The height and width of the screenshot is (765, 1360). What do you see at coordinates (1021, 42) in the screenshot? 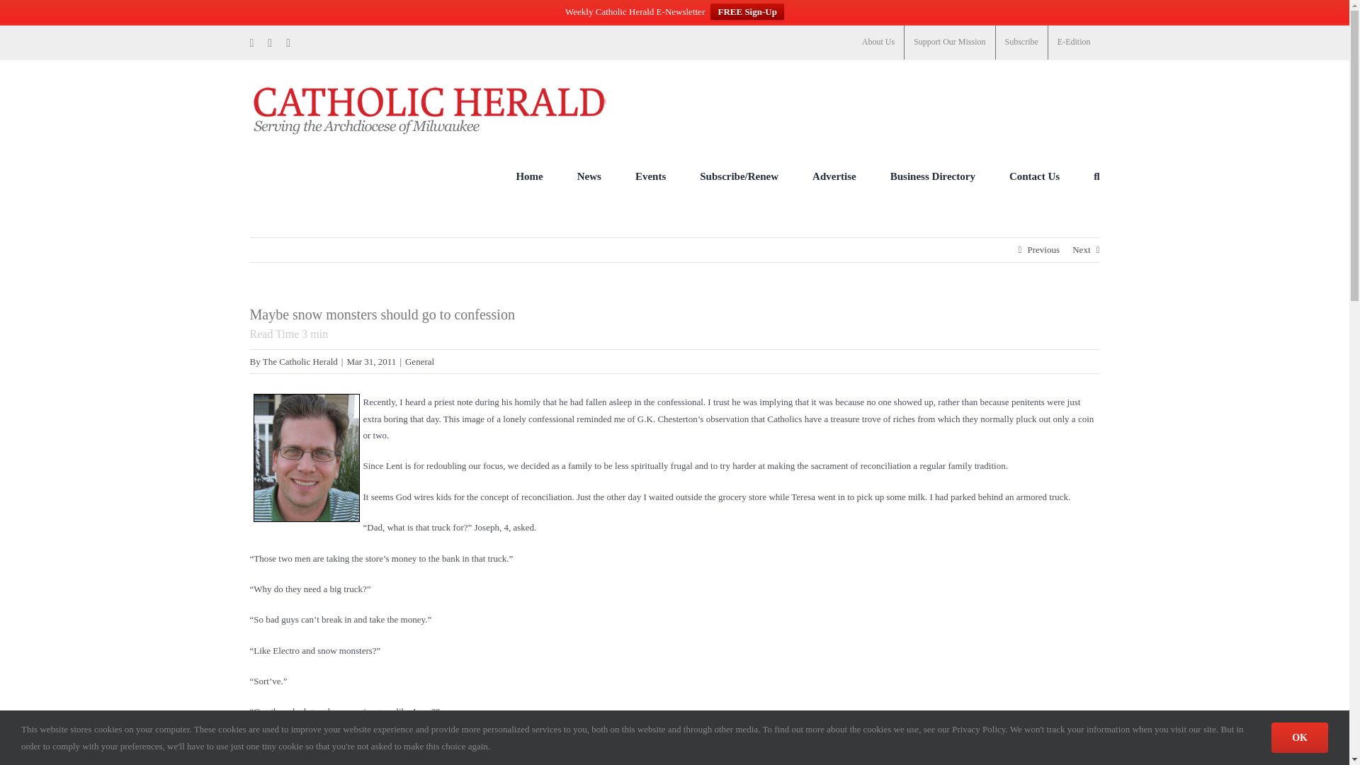
I see `Subscribe` at bounding box center [1021, 42].